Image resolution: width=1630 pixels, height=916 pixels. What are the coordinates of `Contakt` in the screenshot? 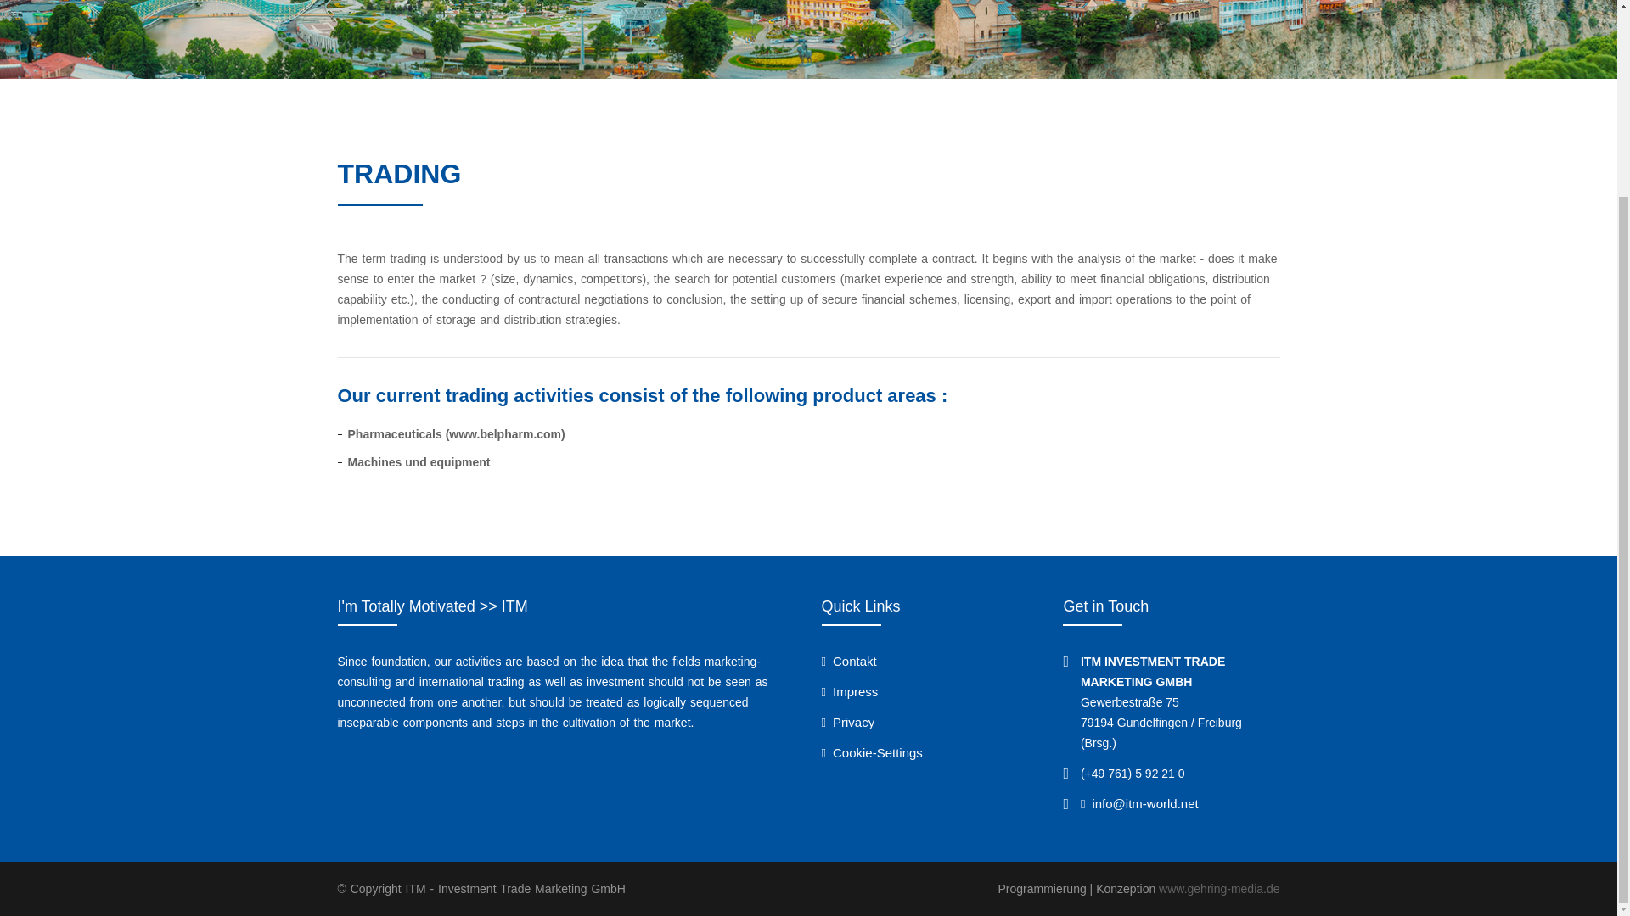 It's located at (849, 662).